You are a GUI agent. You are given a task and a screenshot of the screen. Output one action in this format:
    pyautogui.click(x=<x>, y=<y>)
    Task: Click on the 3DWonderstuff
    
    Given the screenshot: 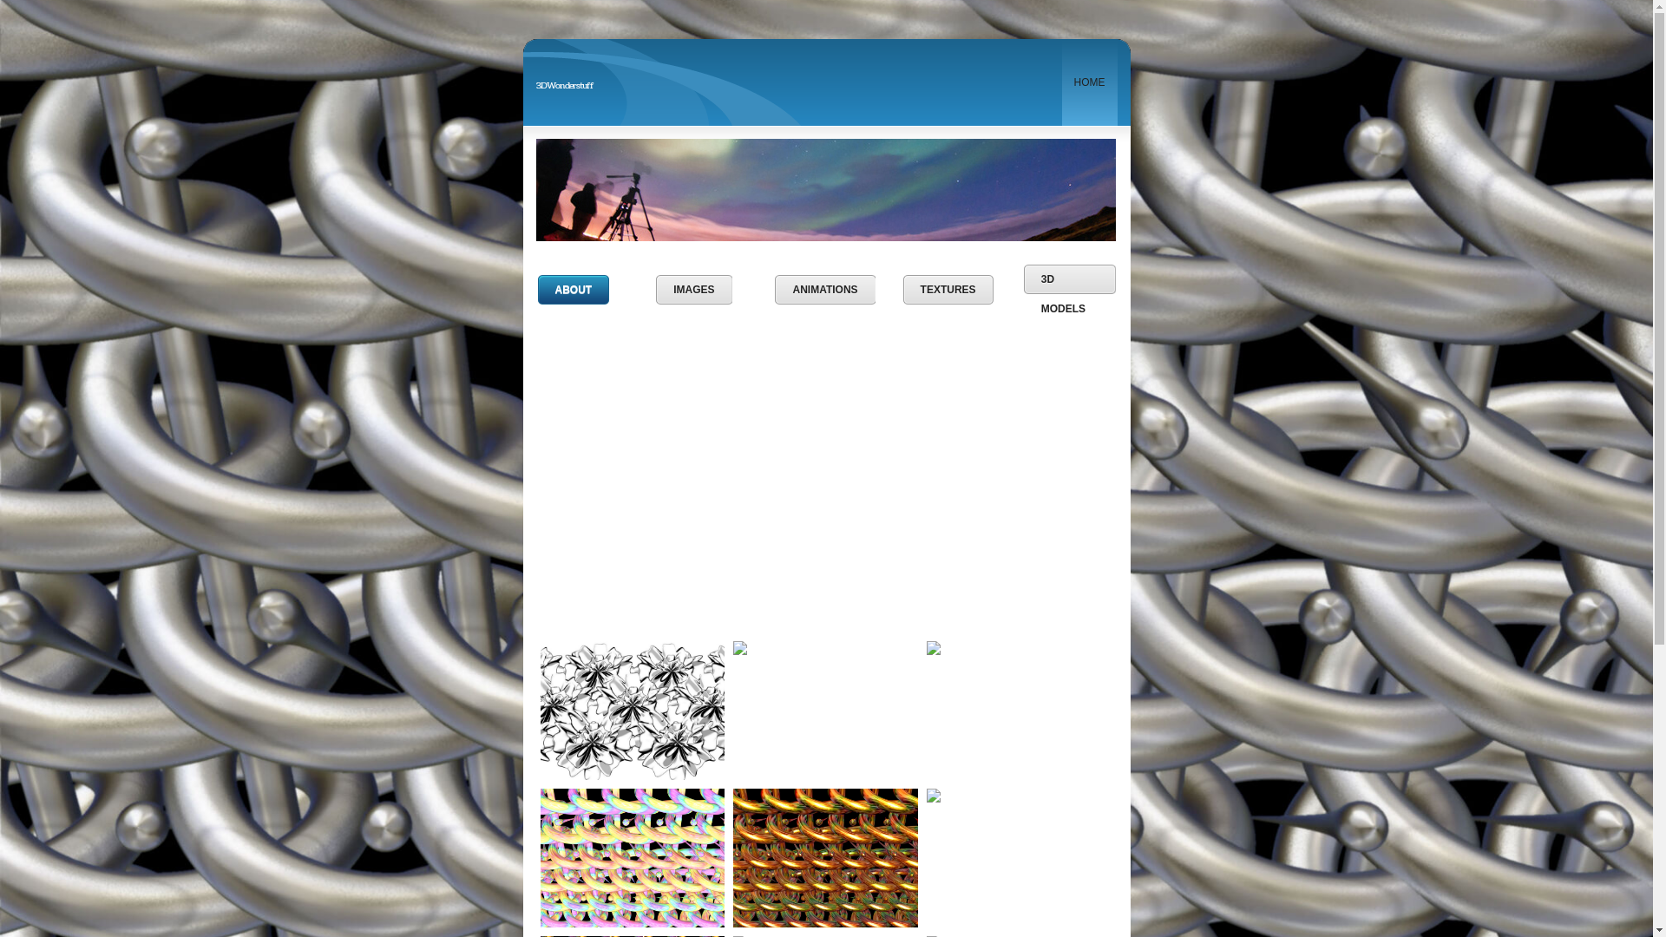 What is the action you would take?
    pyautogui.click(x=565, y=78)
    